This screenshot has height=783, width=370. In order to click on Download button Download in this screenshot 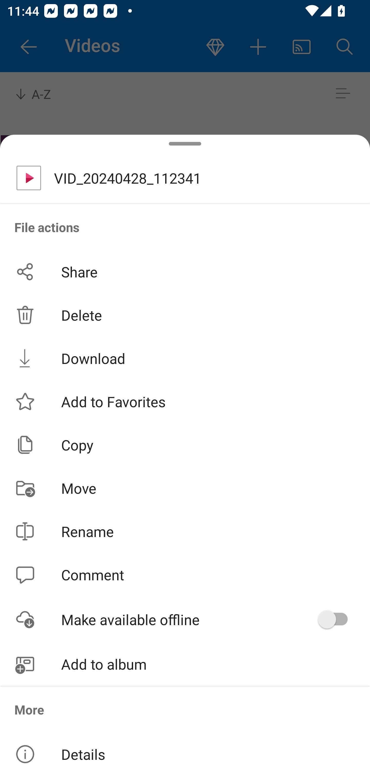, I will do `click(185, 358)`.